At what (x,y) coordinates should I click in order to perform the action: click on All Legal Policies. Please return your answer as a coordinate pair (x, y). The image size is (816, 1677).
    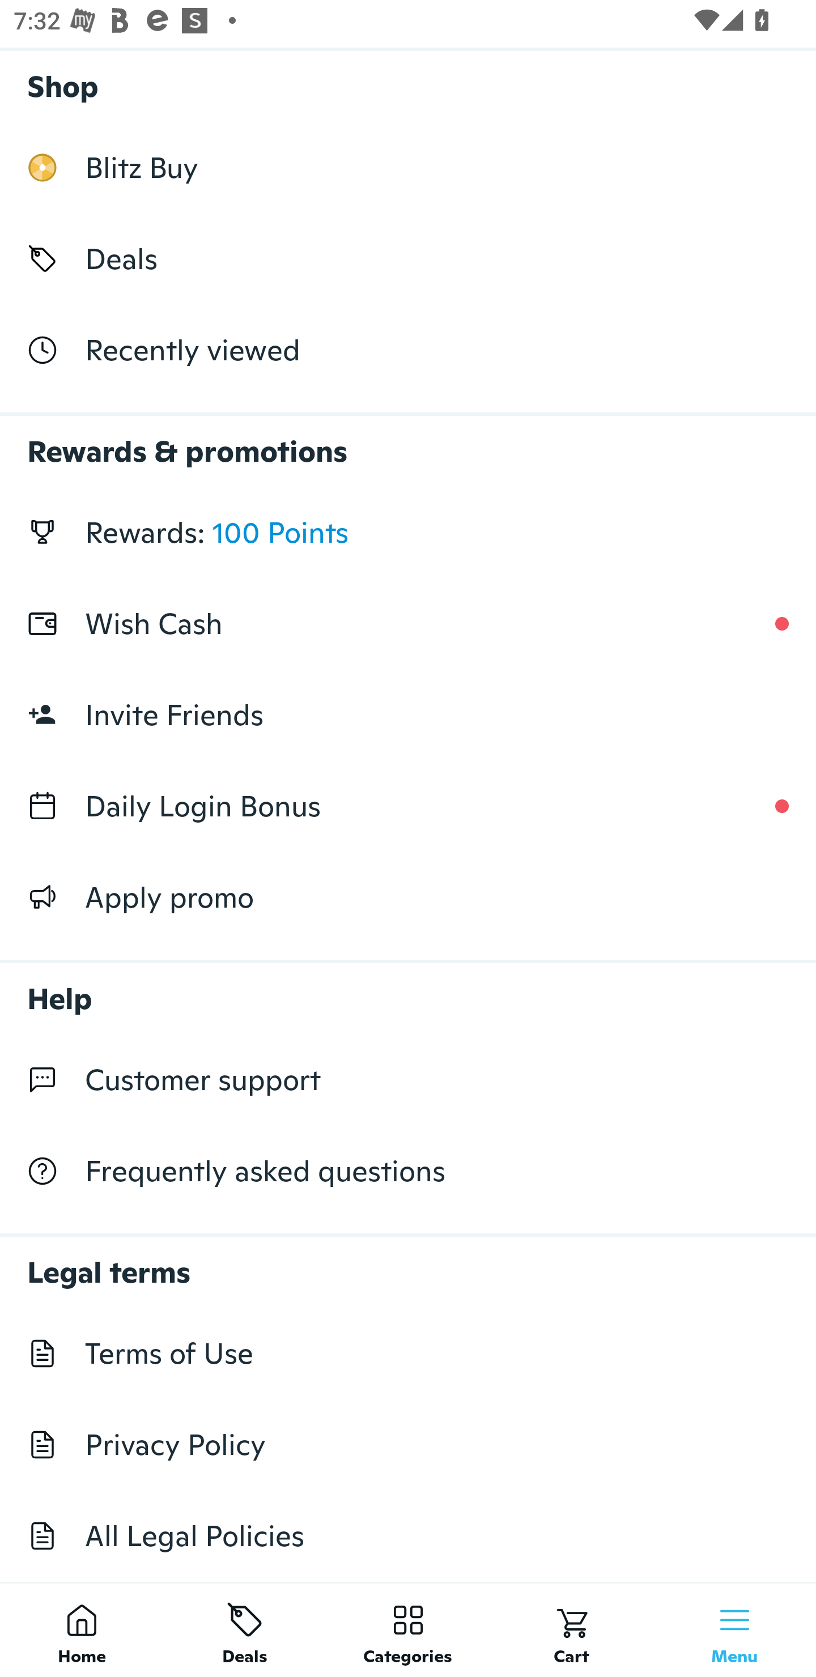
    Looking at the image, I should click on (408, 1536).